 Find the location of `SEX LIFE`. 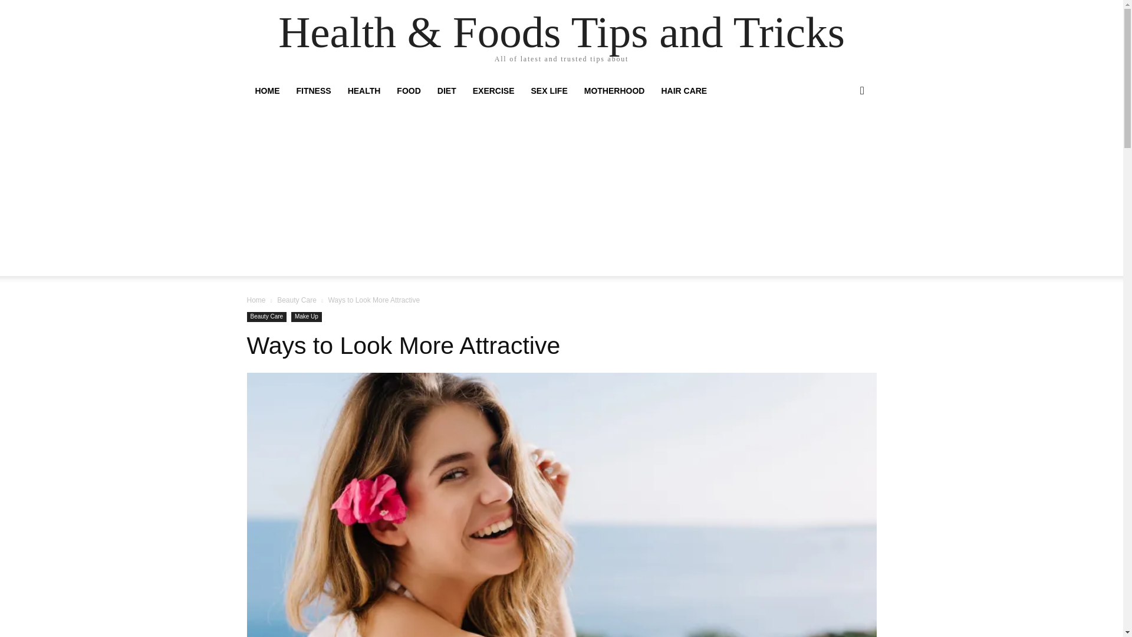

SEX LIFE is located at coordinates (549, 91).